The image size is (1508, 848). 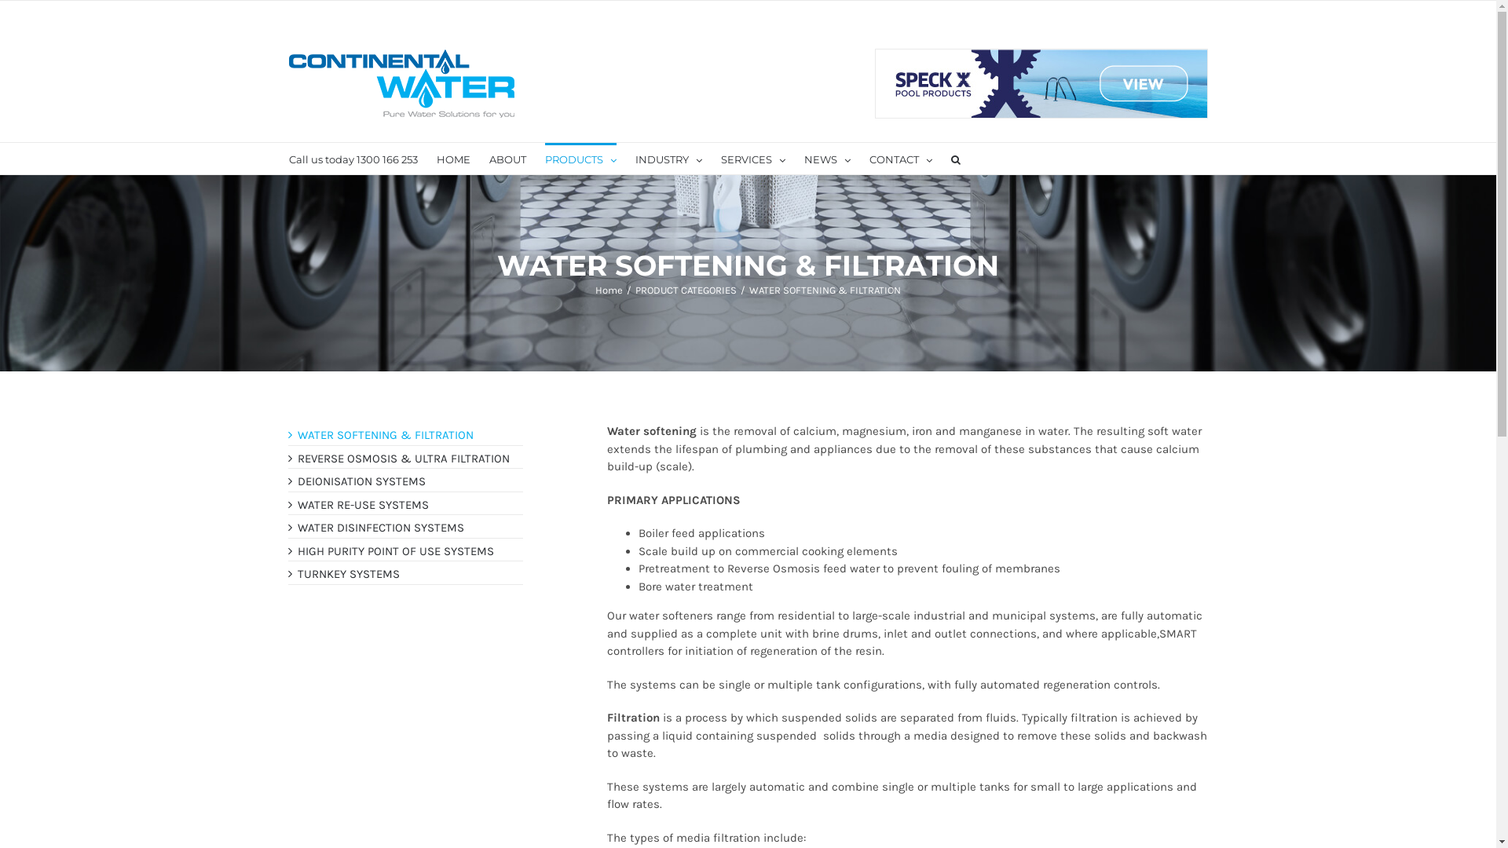 What do you see at coordinates (353, 159) in the screenshot?
I see `Call us today 1300 166 253` at bounding box center [353, 159].